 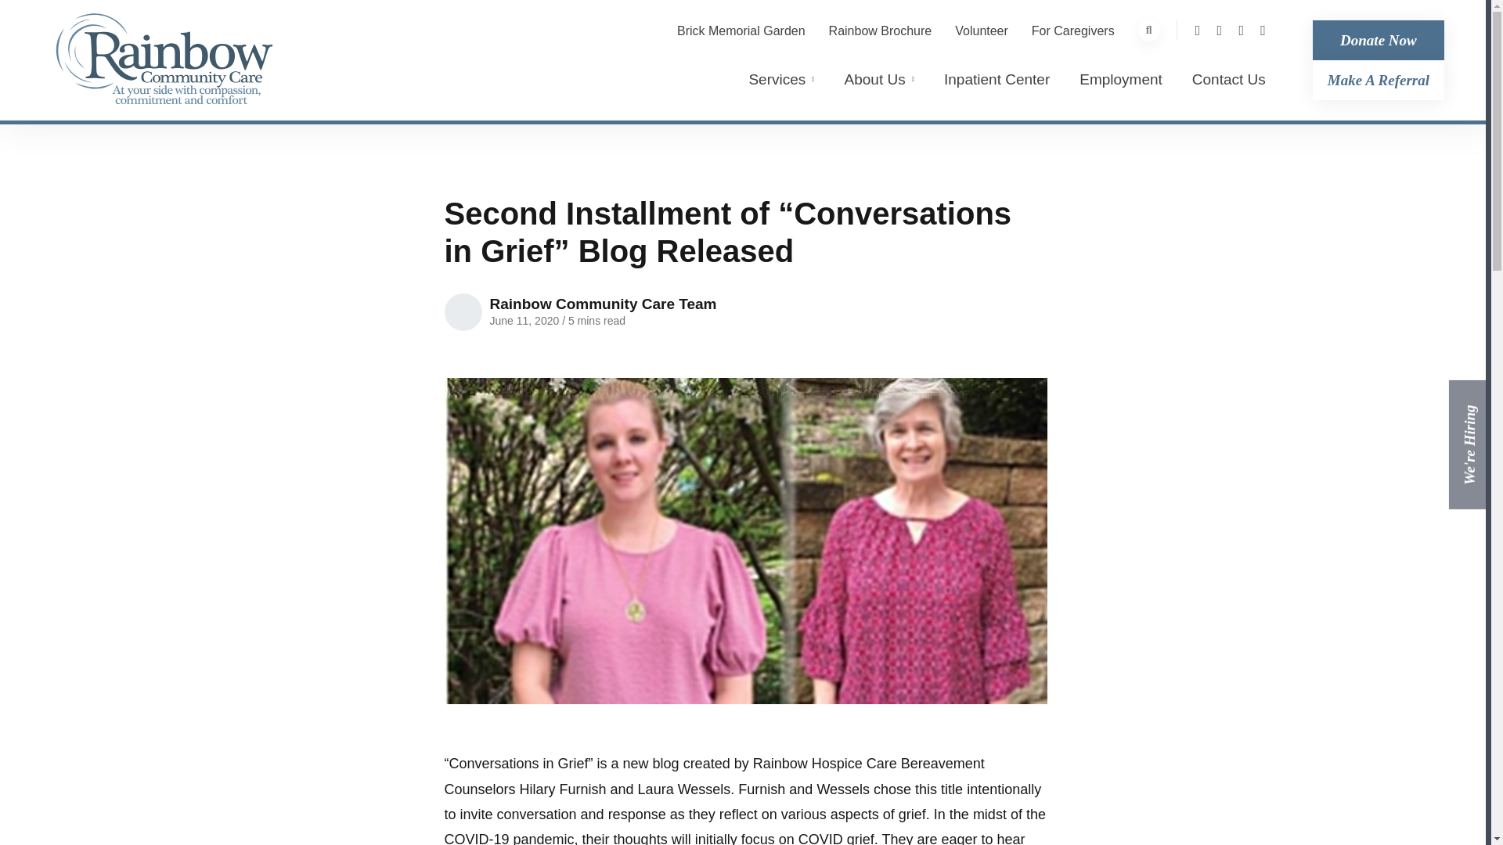 What do you see at coordinates (982, 31) in the screenshot?
I see `Volunteer` at bounding box center [982, 31].